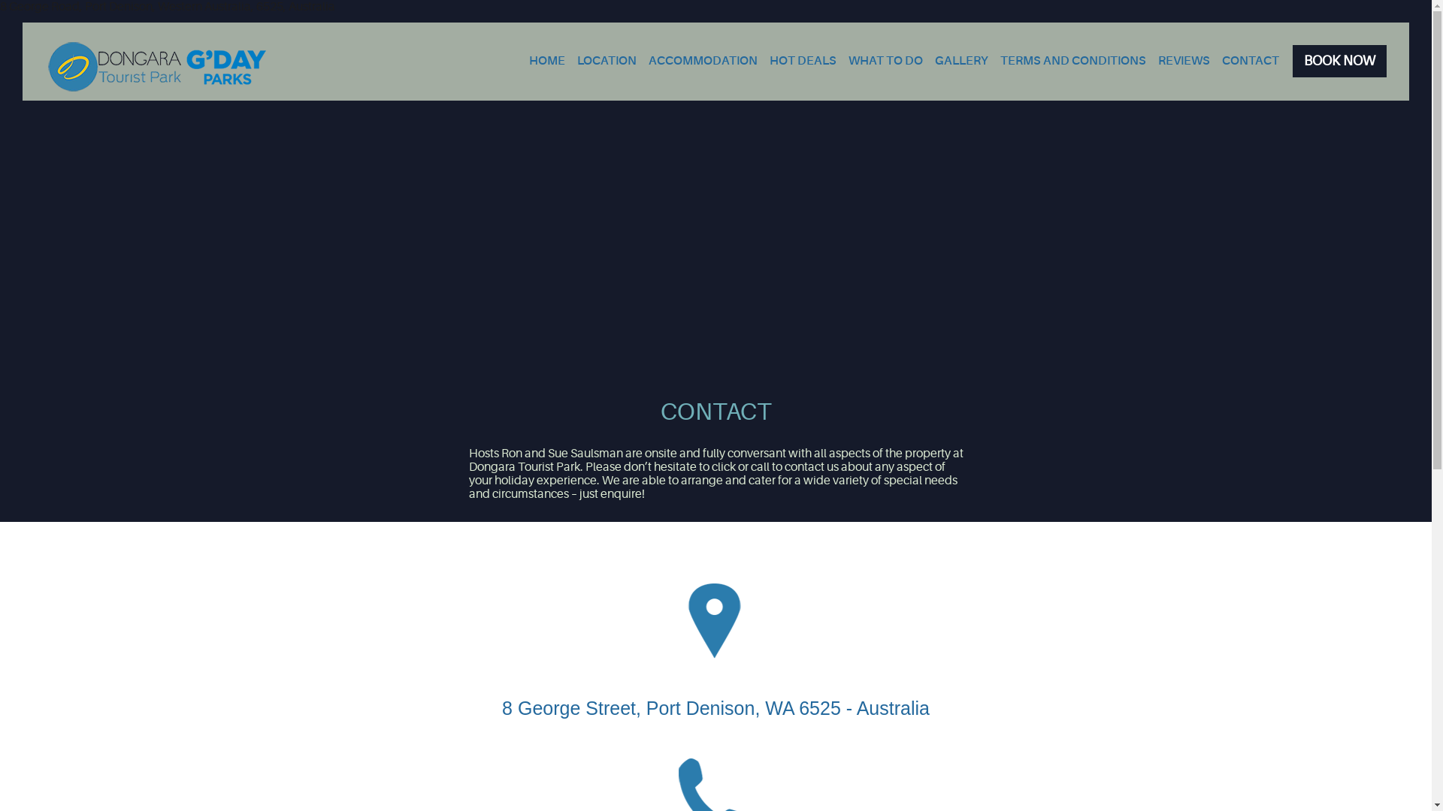 The height and width of the screenshot is (811, 1443). I want to click on HOME, so click(547, 61).